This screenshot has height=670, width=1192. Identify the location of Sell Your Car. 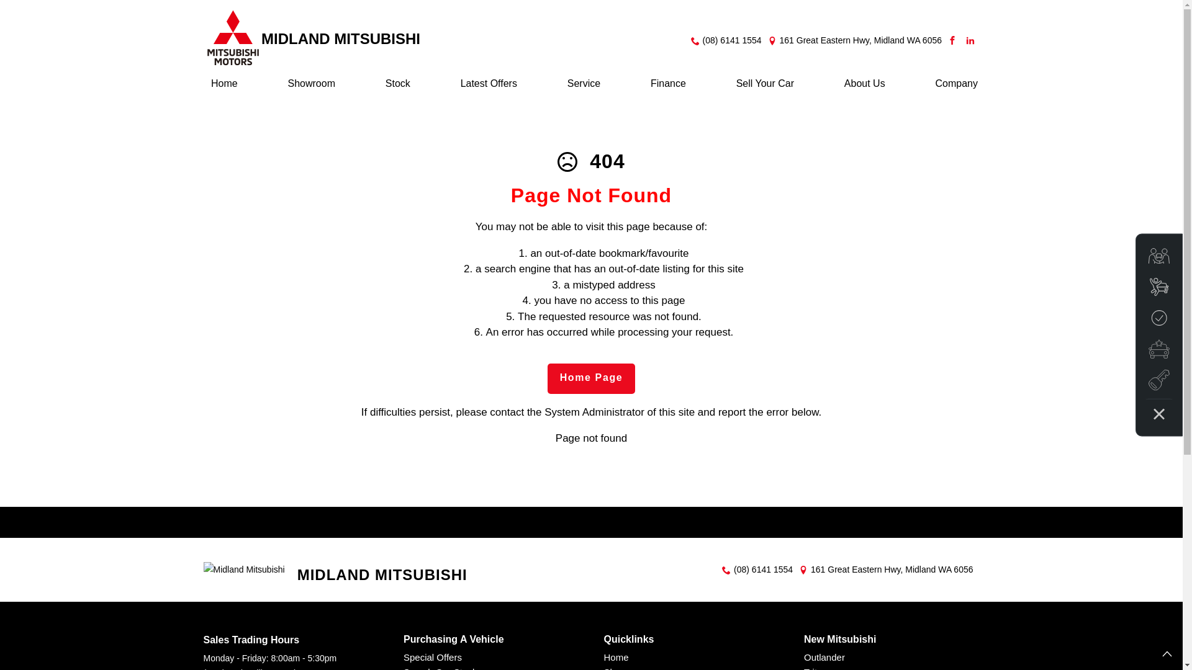
(765, 88).